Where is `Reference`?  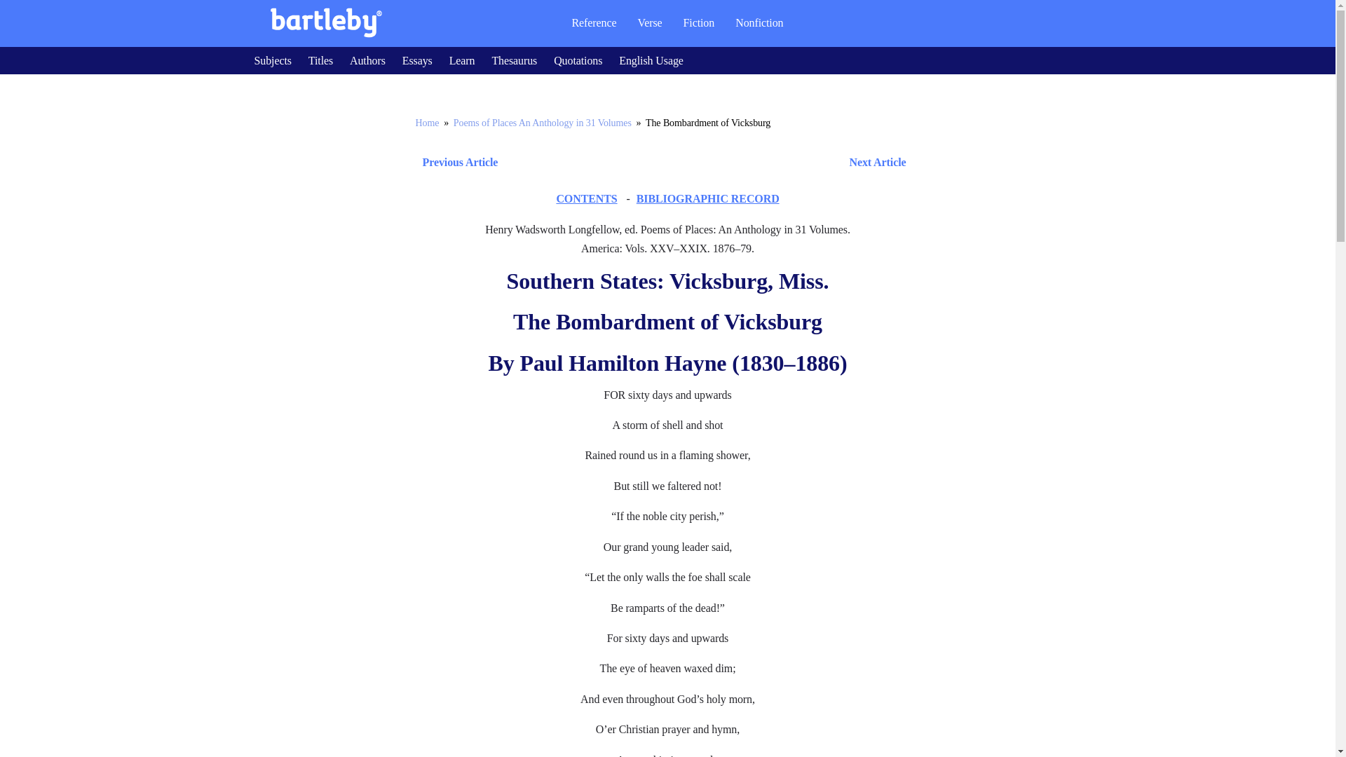 Reference is located at coordinates (594, 22).